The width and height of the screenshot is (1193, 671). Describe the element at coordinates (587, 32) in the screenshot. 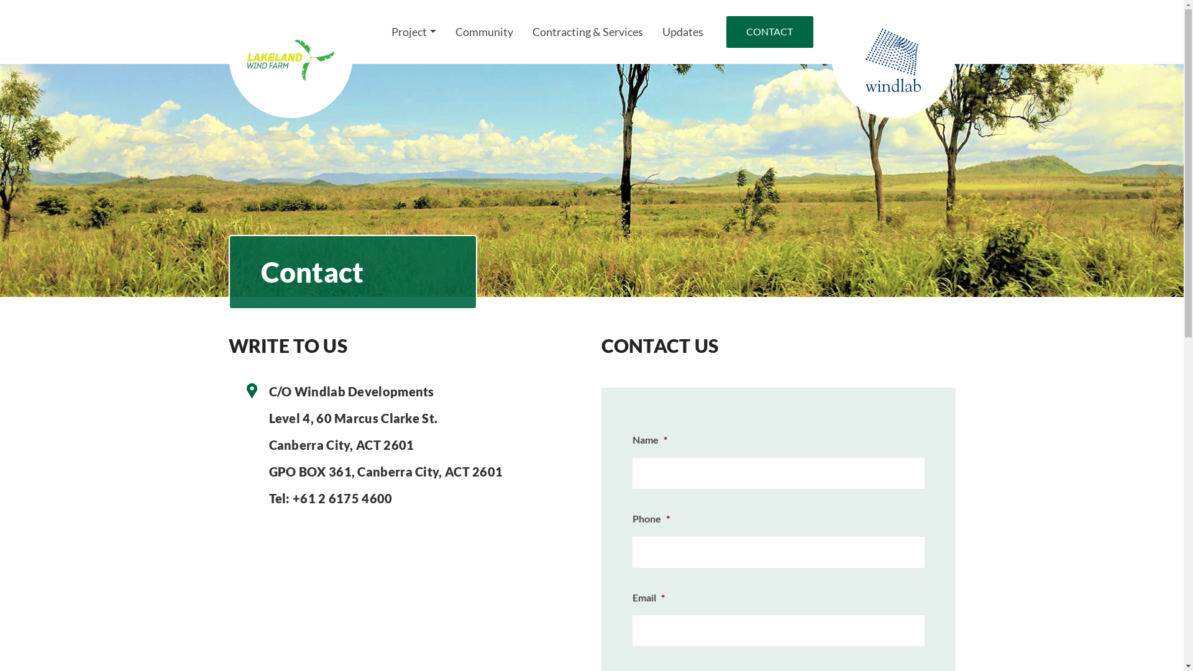

I see `Contracting & Services` at that location.